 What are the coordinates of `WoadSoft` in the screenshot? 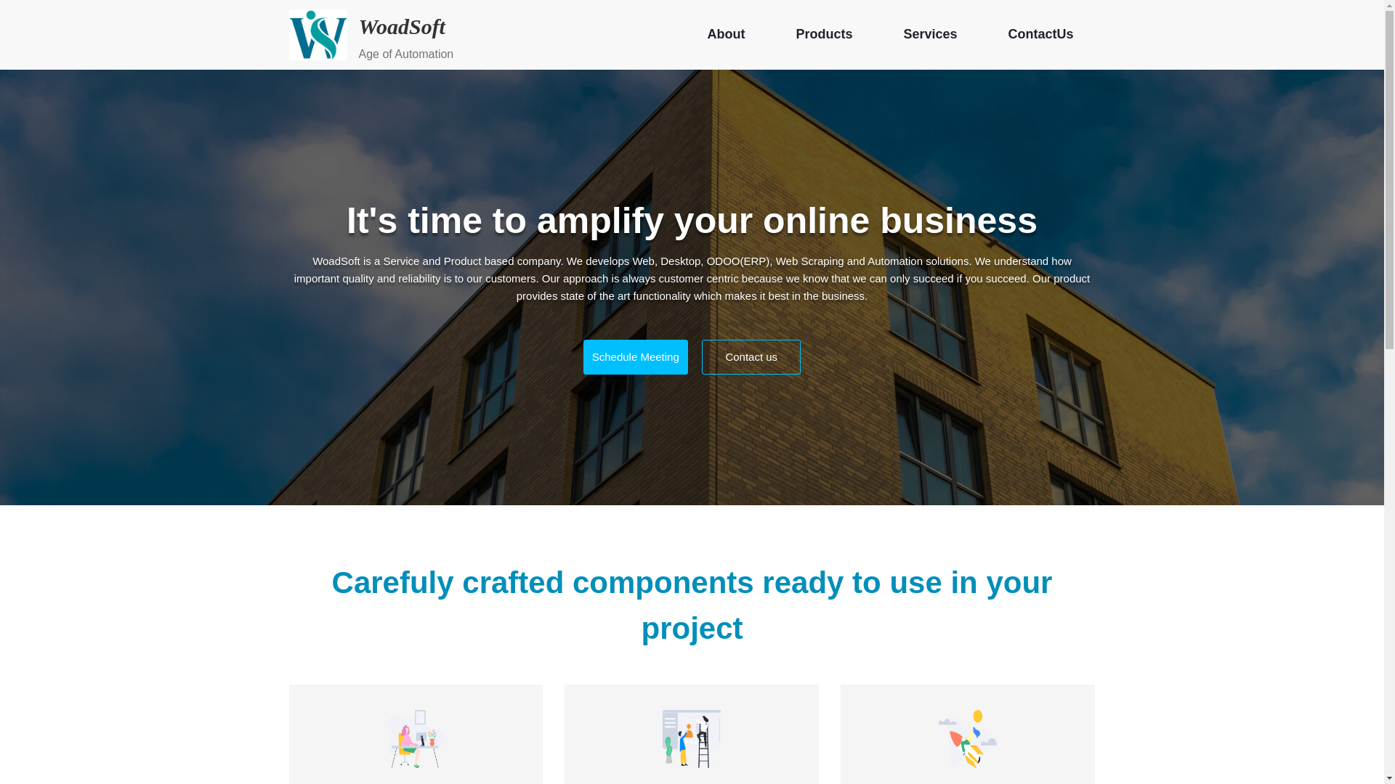 It's located at (401, 26).